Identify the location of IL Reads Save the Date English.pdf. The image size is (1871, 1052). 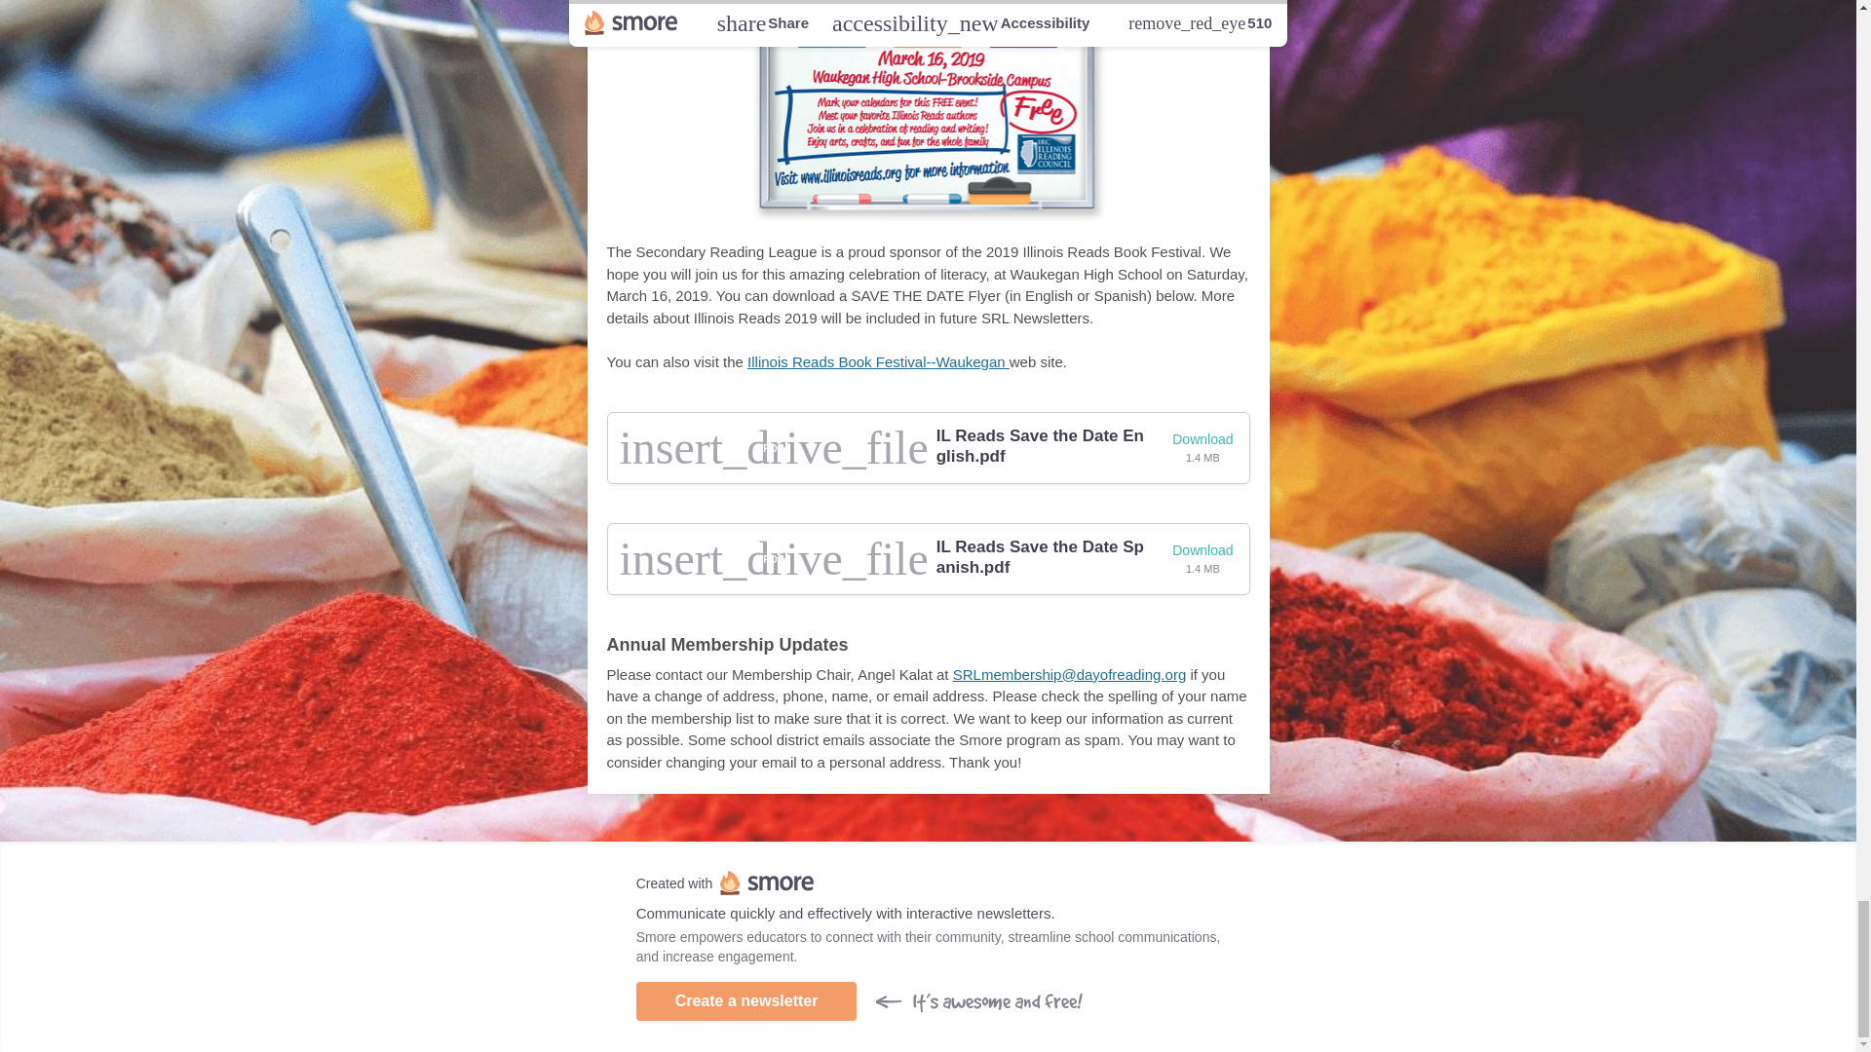
(1043, 446).